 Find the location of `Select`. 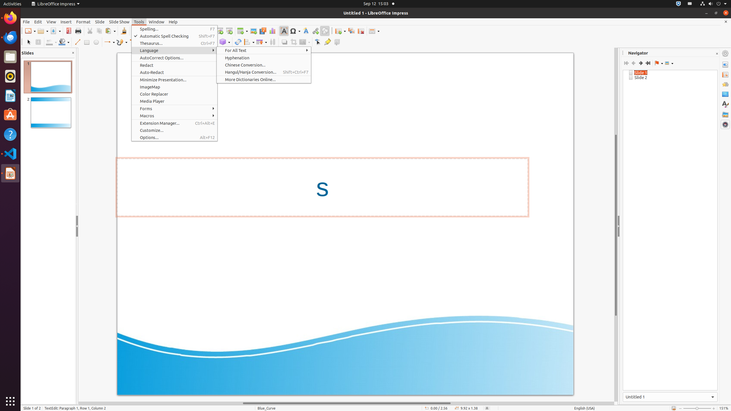

Select is located at coordinates (29, 42).